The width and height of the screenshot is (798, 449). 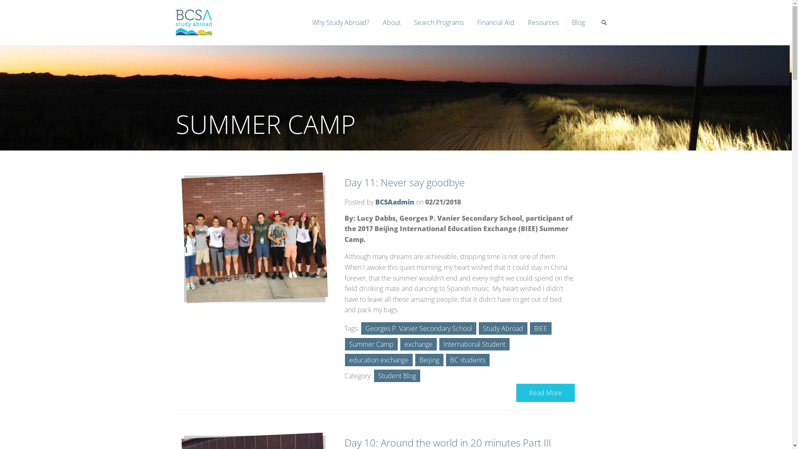 I want to click on BCSAadmin, so click(x=395, y=202).